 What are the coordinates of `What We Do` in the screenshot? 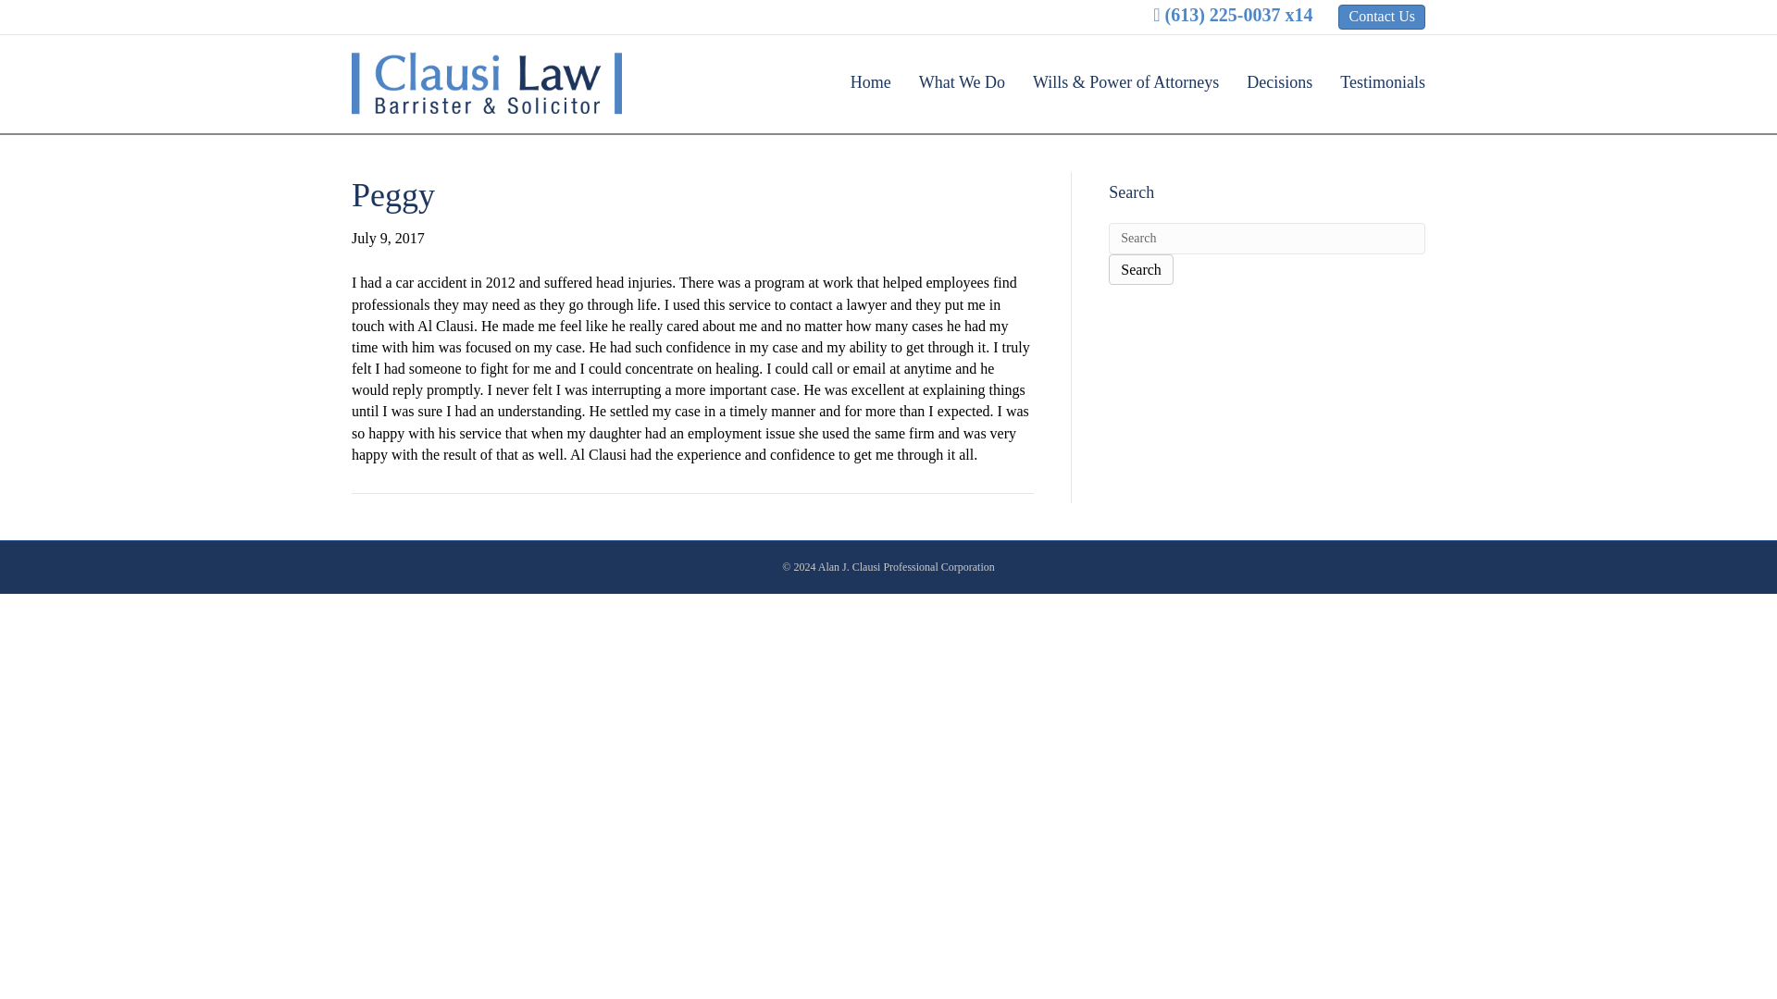 It's located at (961, 81).